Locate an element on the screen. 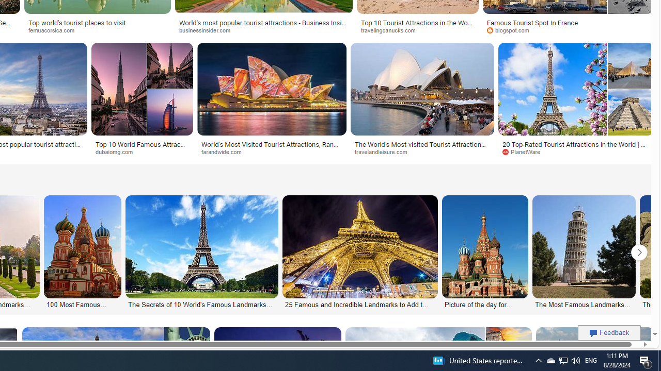 Image resolution: width=661 pixels, height=371 pixels. travelandleisure.com is located at coordinates (422, 152).